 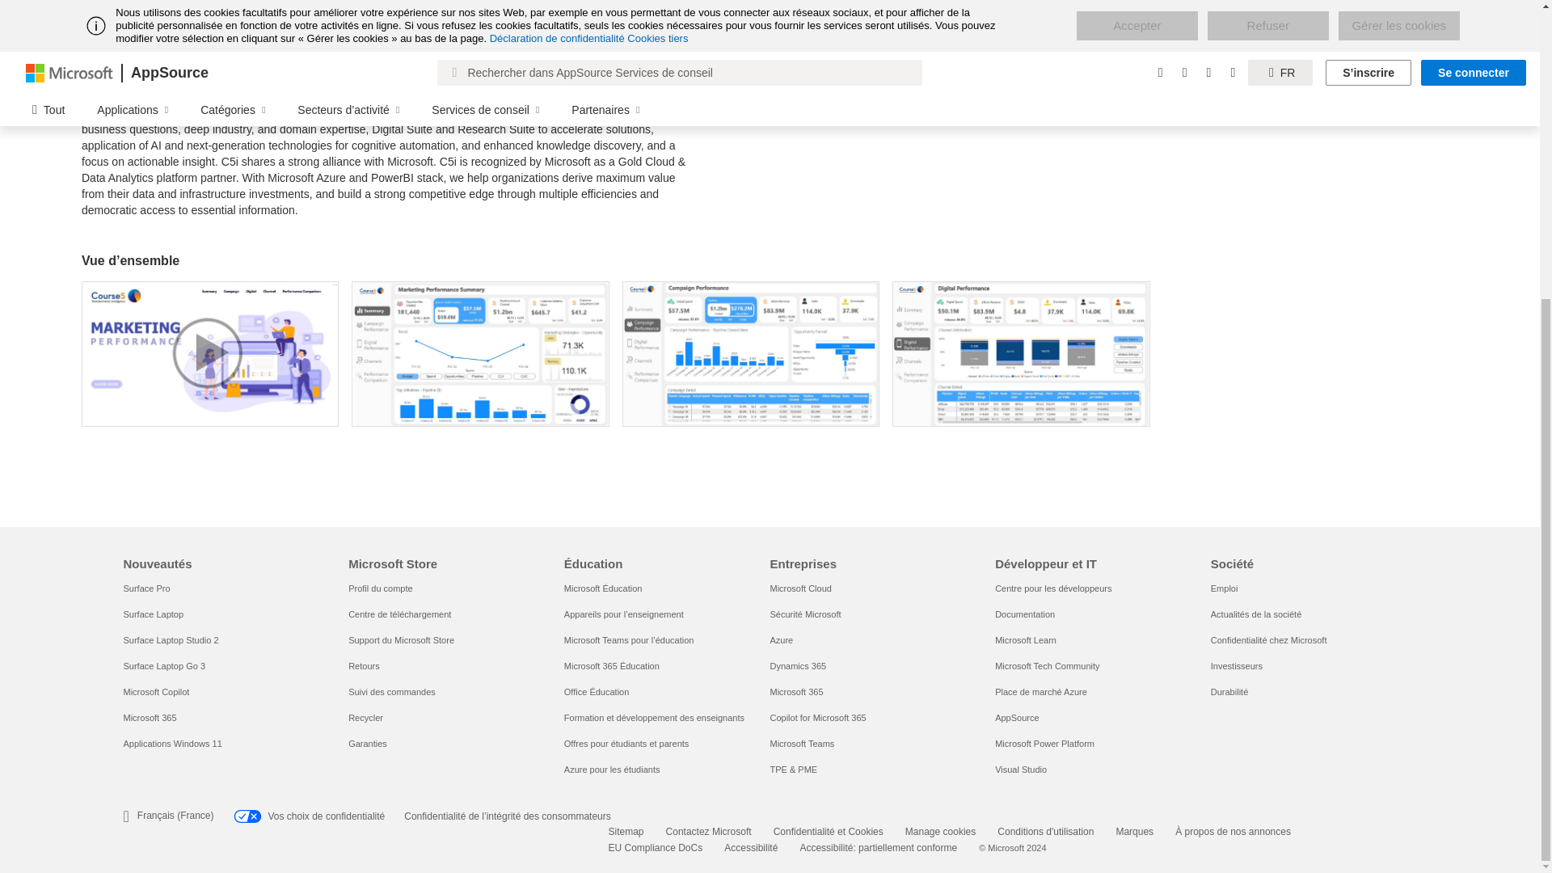 What do you see at coordinates (152, 614) in the screenshot?
I see `Surface Laptop` at bounding box center [152, 614].